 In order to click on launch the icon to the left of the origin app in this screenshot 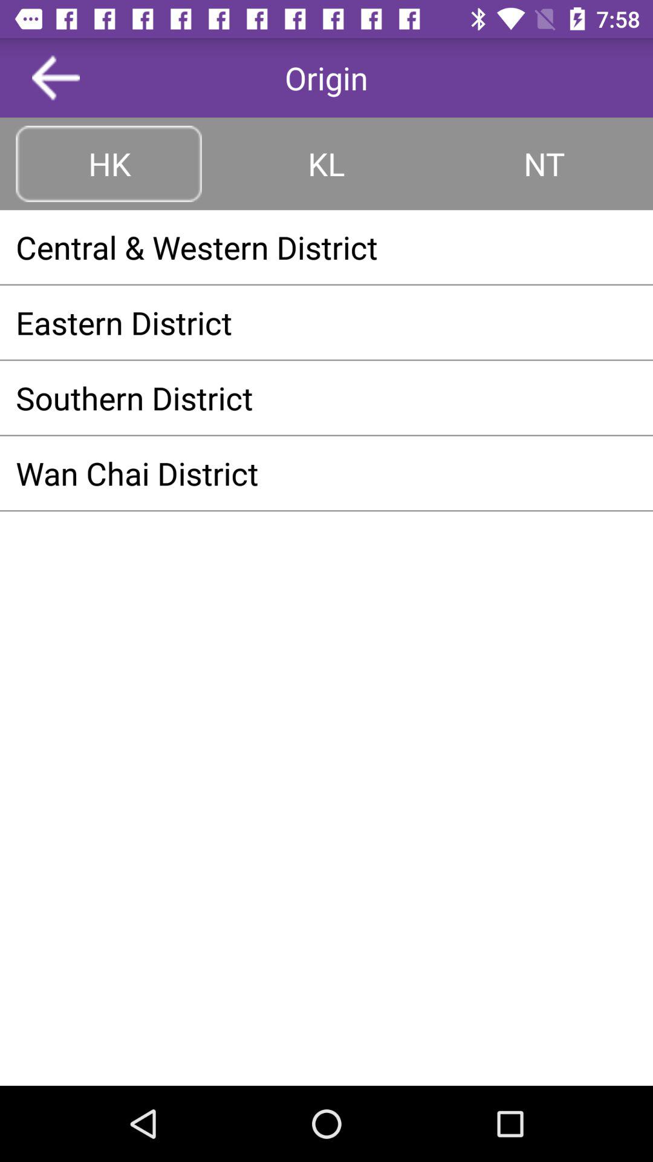, I will do `click(56, 77)`.